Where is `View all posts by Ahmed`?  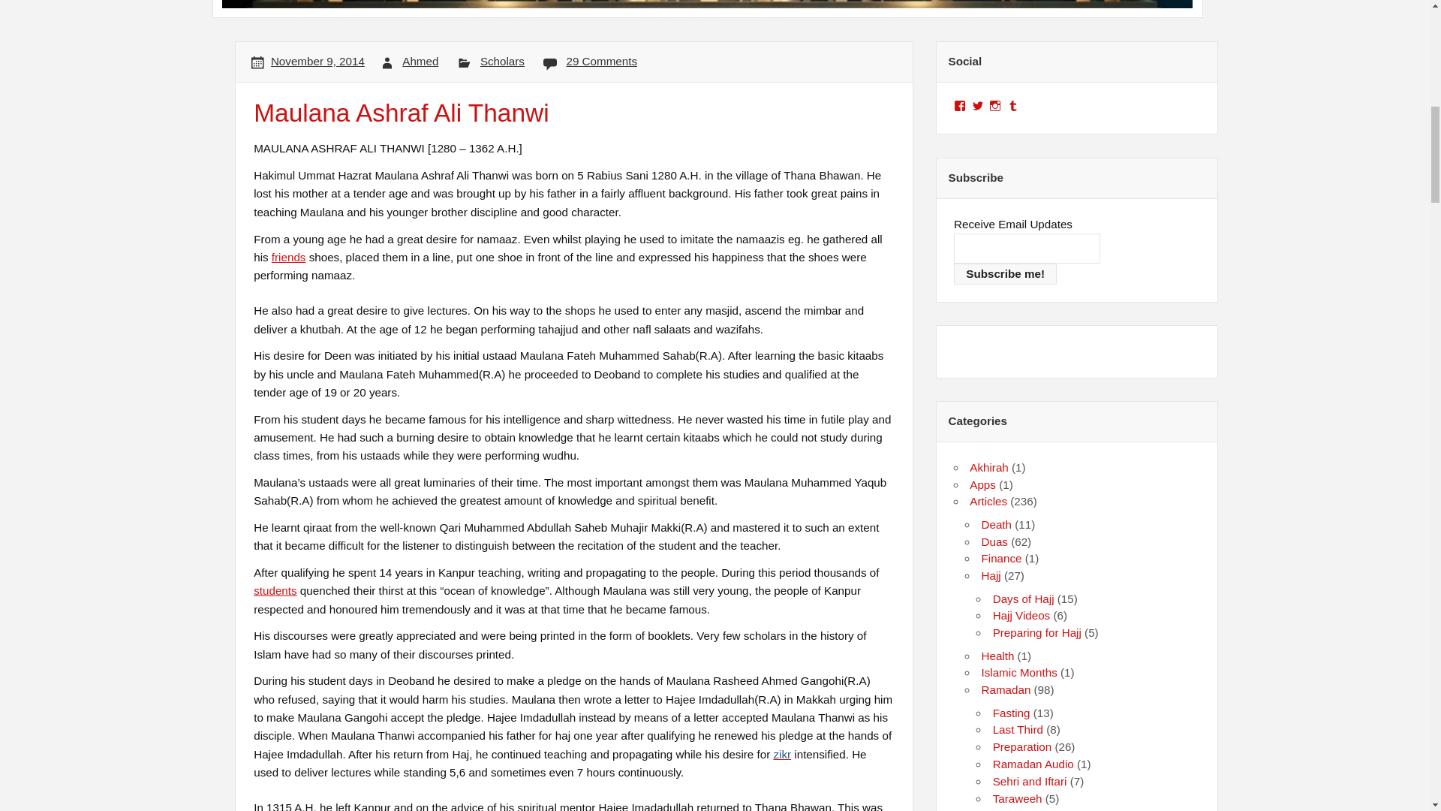 View all posts by Ahmed is located at coordinates (420, 61).